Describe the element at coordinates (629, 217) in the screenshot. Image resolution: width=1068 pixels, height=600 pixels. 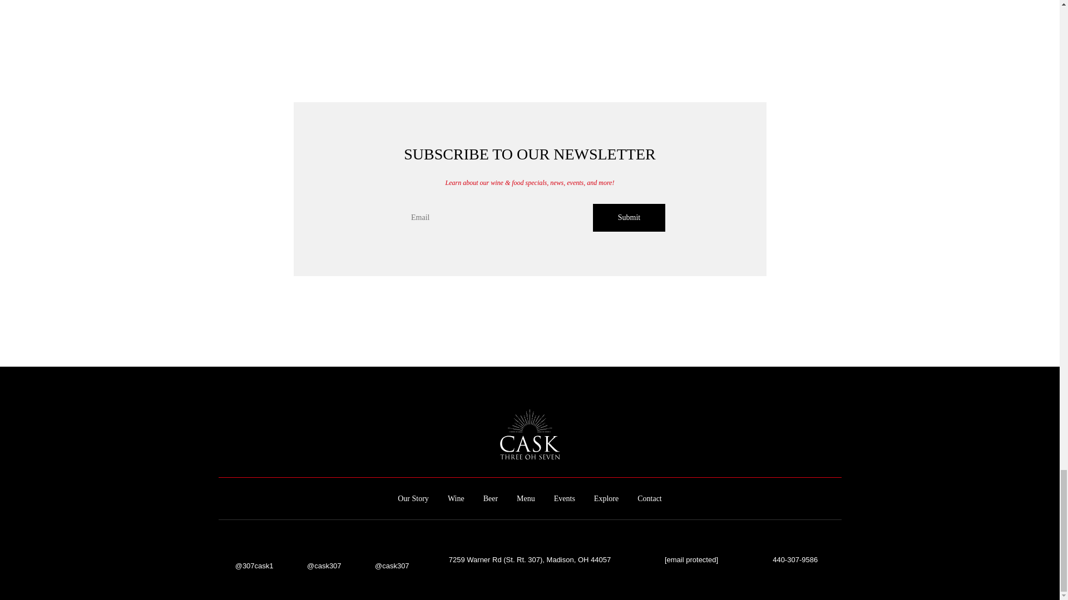
I see `Submit` at that location.